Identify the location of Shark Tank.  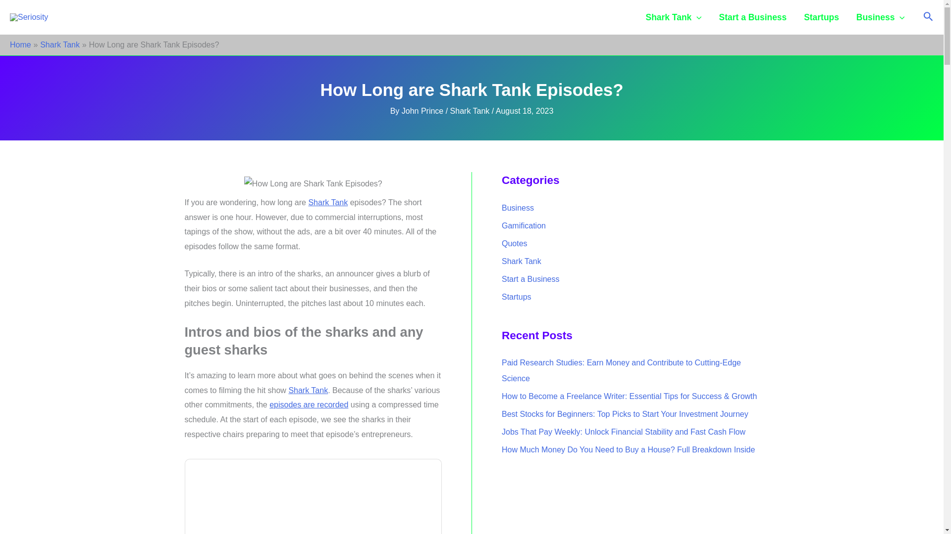
(328, 202).